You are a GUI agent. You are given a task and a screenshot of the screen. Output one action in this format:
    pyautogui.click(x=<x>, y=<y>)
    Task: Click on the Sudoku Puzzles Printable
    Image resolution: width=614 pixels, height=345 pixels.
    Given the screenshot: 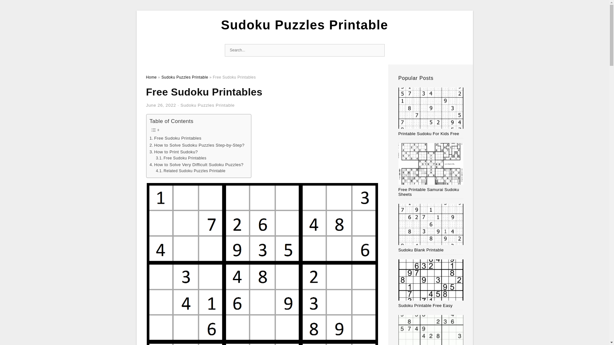 What is the action you would take?
    pyautogui.click(x=185, y=77)
    